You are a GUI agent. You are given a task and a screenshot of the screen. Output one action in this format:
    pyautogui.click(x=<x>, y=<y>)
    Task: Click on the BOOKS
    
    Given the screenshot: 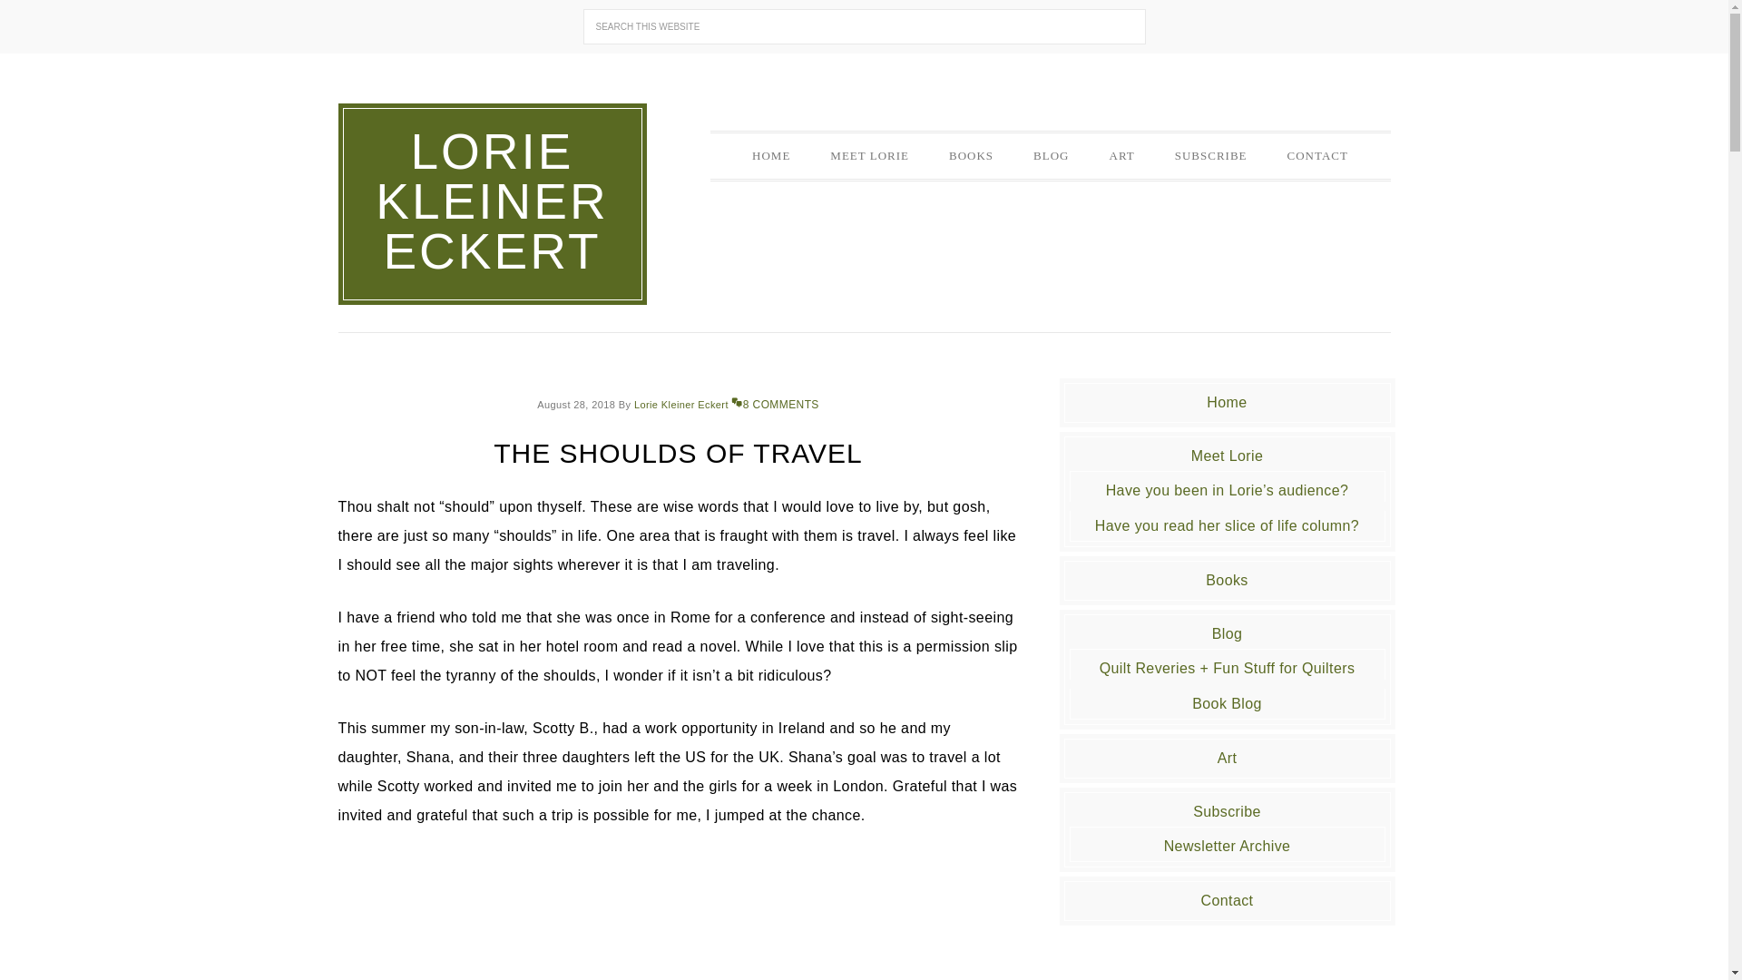 What is the action you would take?
    pyautogui.click(x=971, y=155)
    